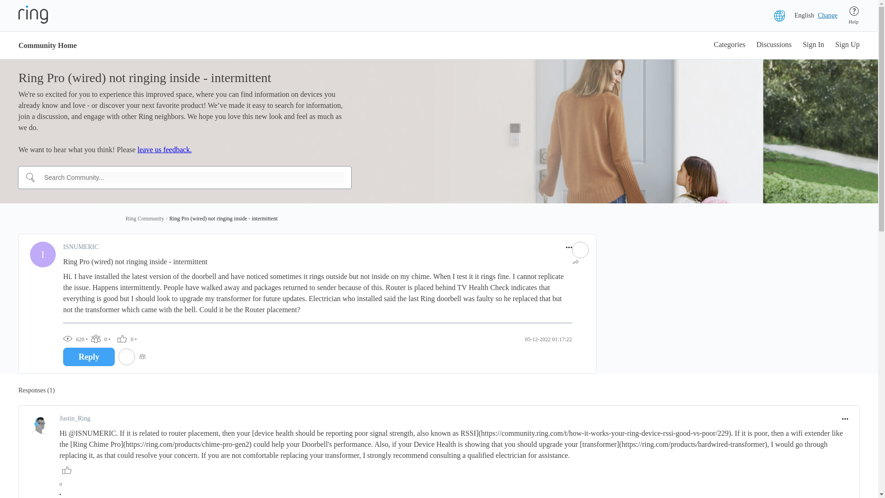 The width and height of the screenshot is (885, 498). What do you see at coordinates (773, 45) in the screenshot?
I see `Discussions` at bounding box center [773, 45].